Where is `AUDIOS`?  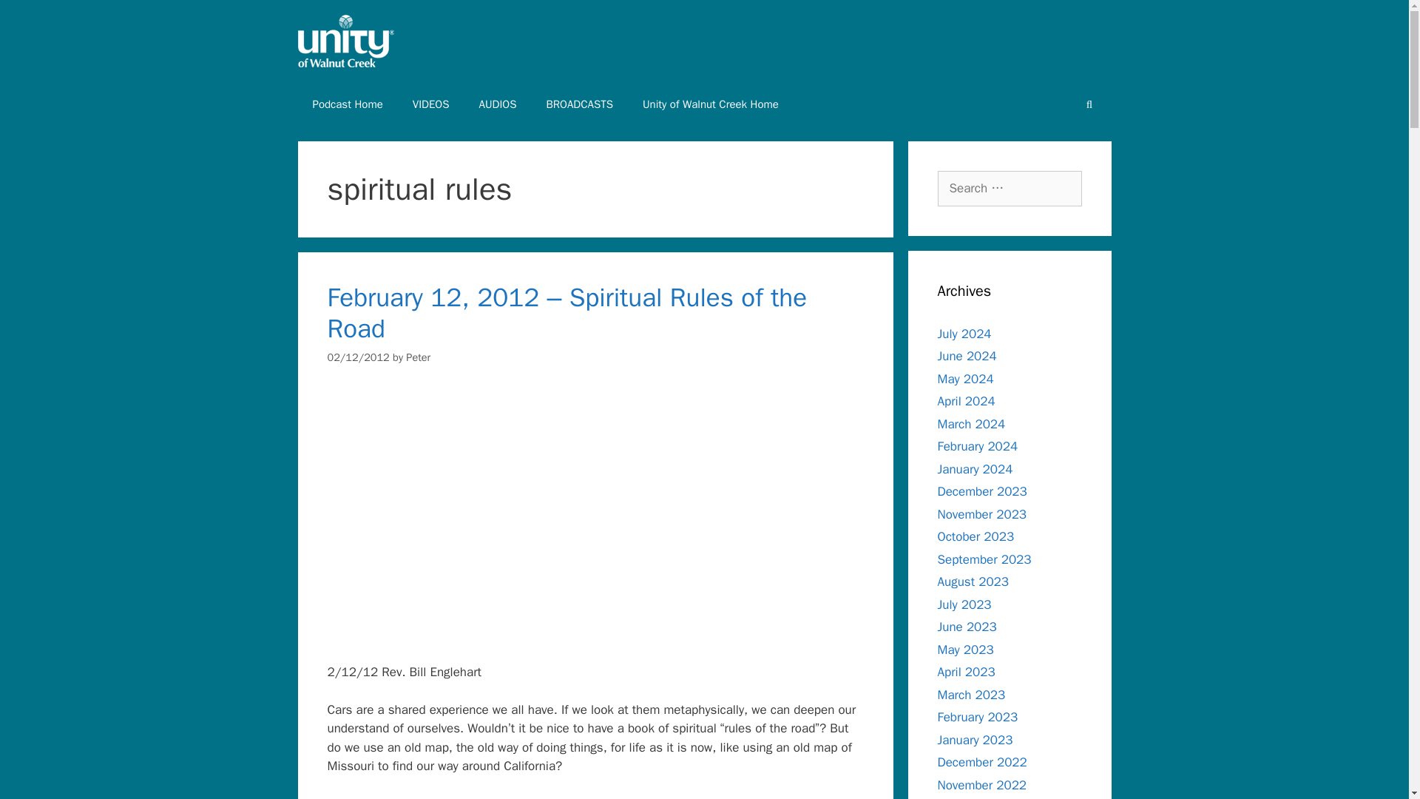 AUDIOS is located at coordinates (497, 104).